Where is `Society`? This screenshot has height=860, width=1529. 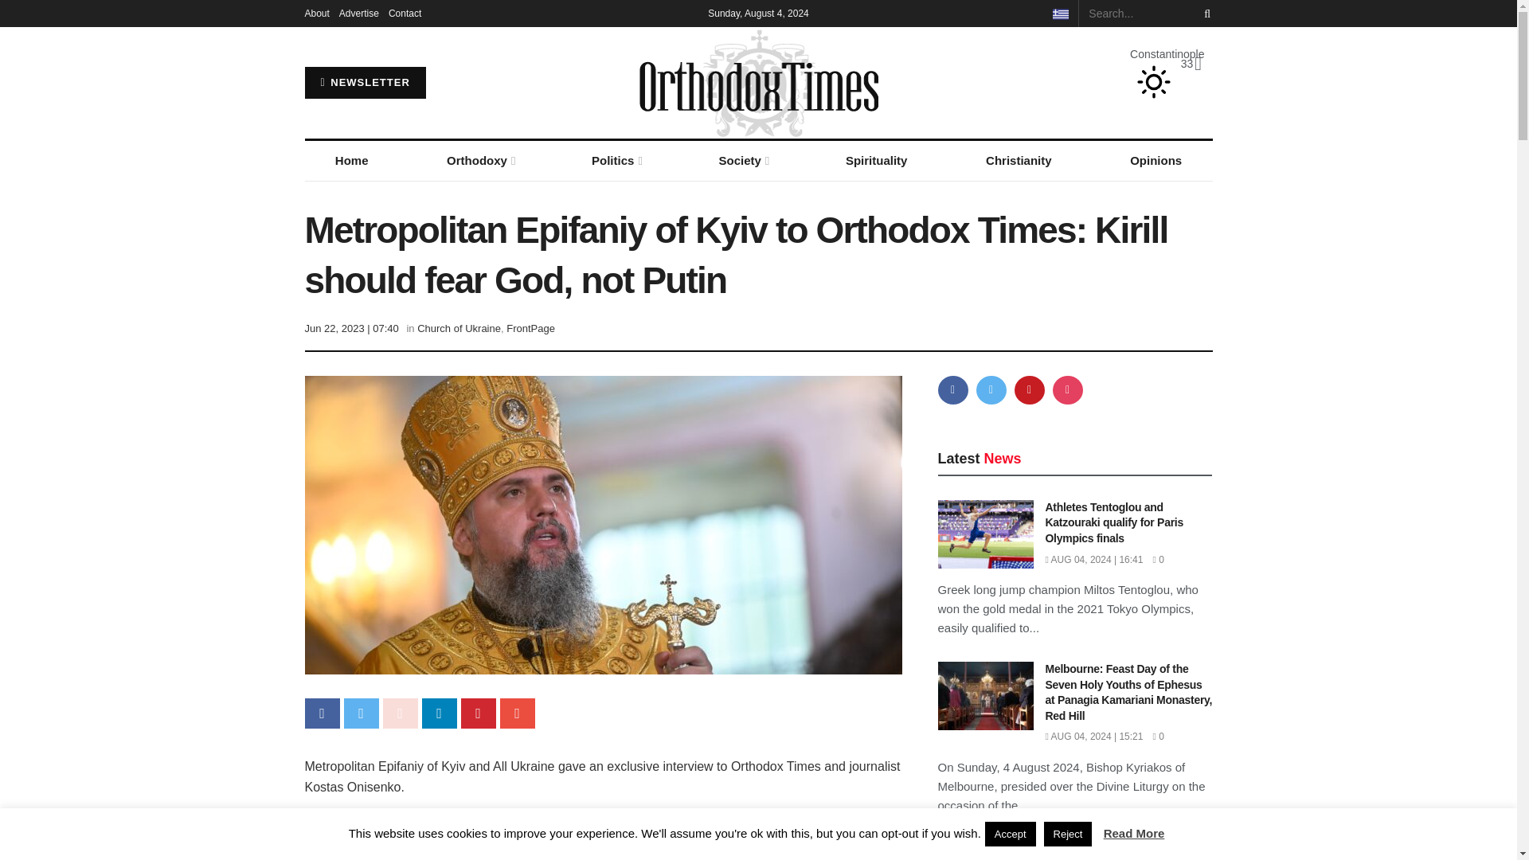
Society is located at coordinates (742, 161).